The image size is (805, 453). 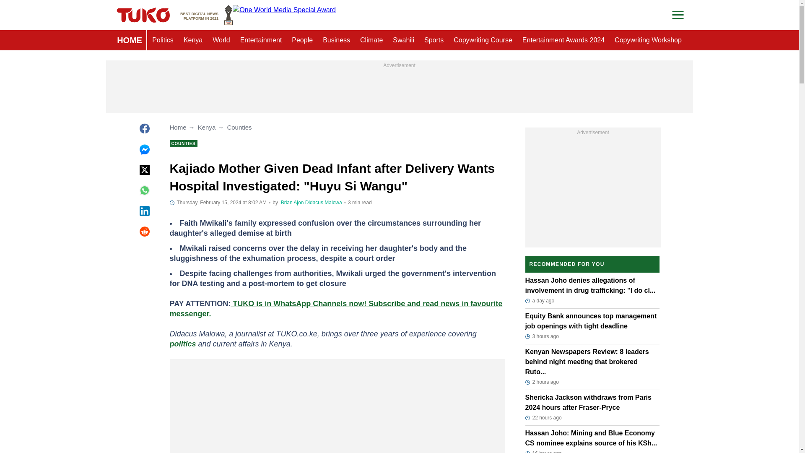 I want to click on Entertainment Awards 2024, so click(x=563, y=40).